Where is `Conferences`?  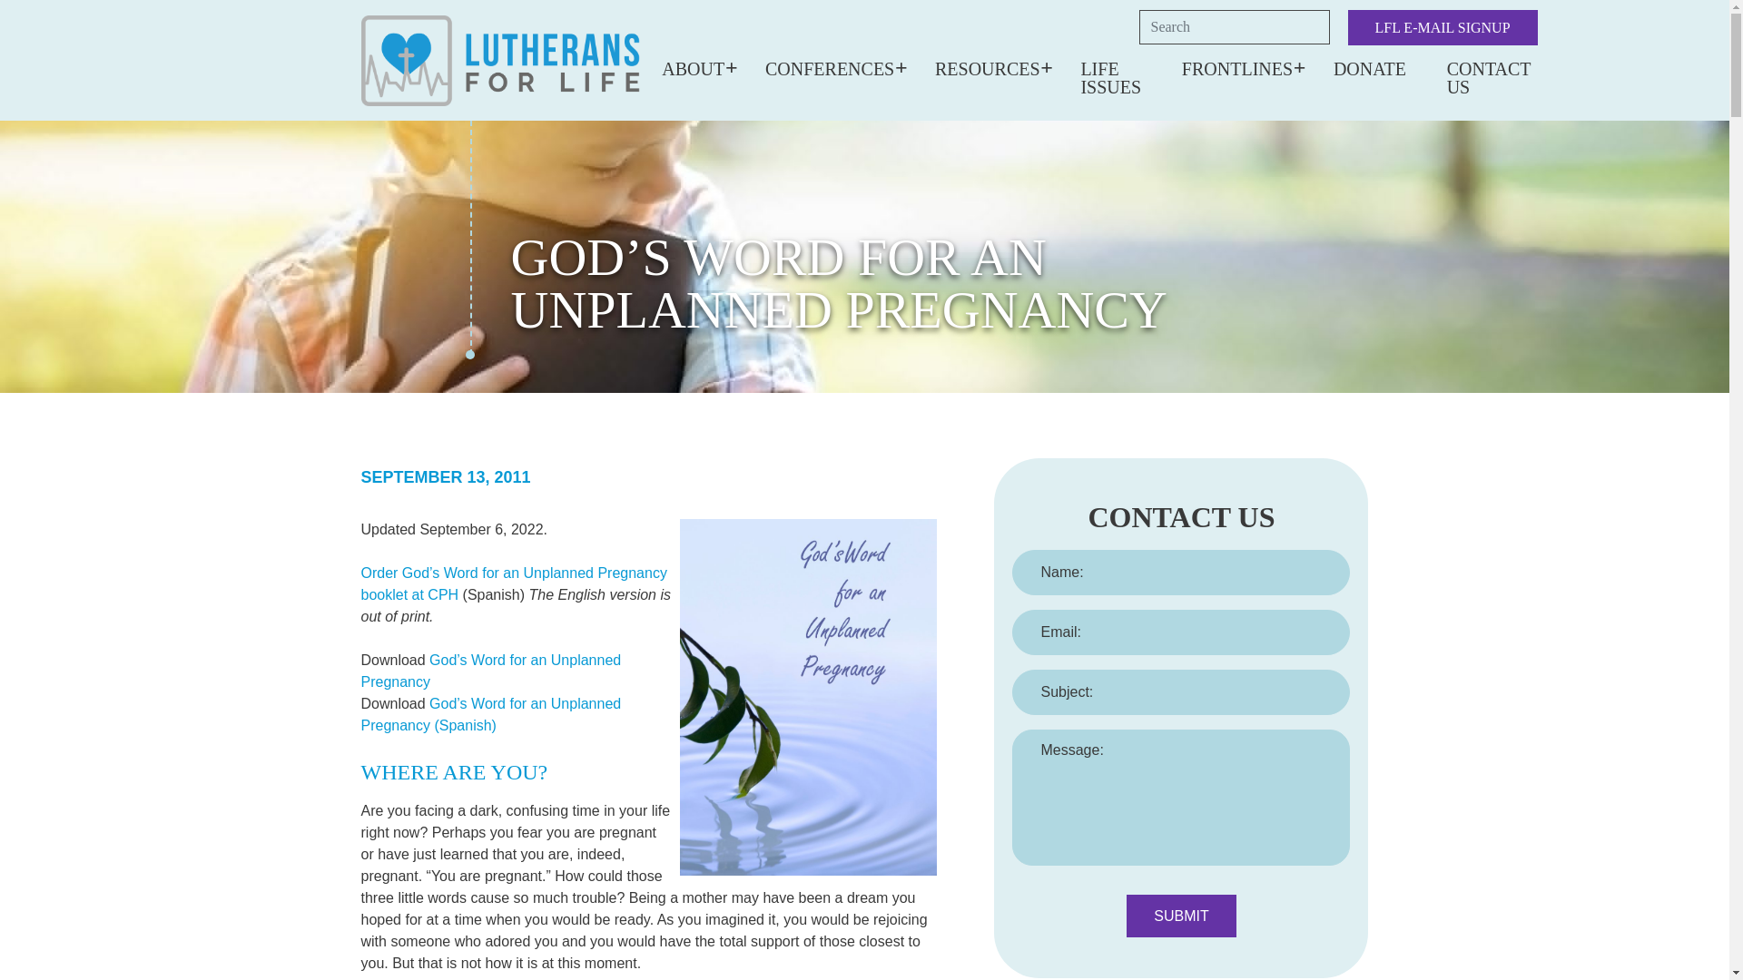
Conferences is located at coordinates (830, 69).